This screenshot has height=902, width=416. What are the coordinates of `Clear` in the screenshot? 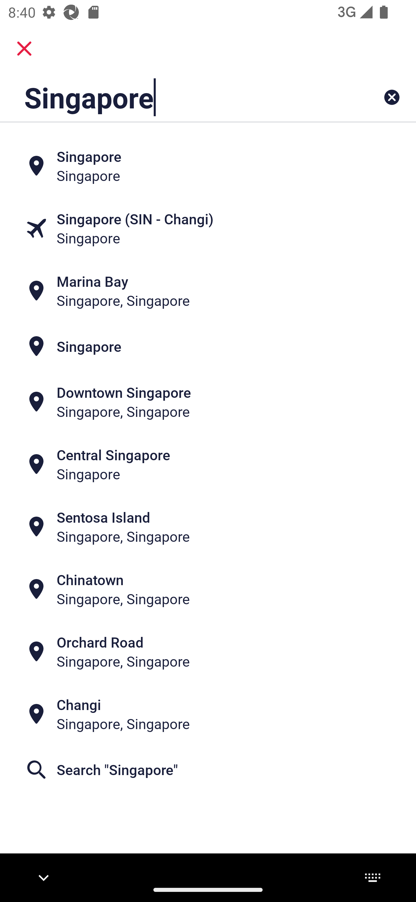 It's located at (392, 97).